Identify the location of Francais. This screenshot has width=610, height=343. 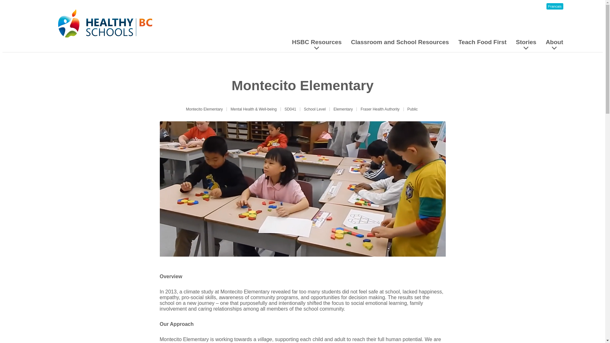
(555, 6).